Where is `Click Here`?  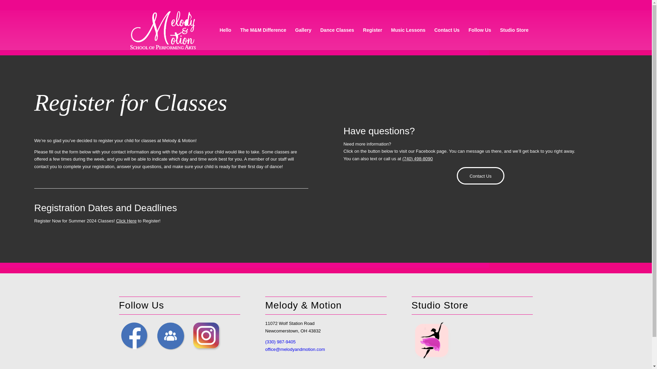
Click Here is located at coordinates (126, 221).